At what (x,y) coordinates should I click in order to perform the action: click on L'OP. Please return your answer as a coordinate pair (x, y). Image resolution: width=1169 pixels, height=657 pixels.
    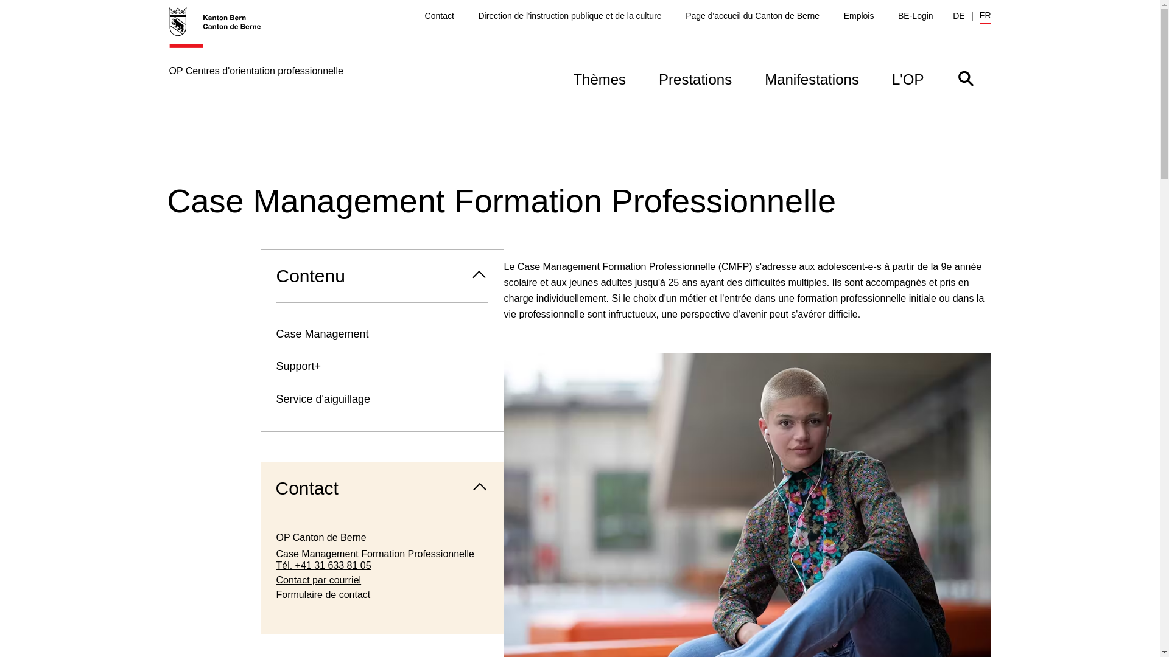
    Looking at the image, I should click on (908, 78).